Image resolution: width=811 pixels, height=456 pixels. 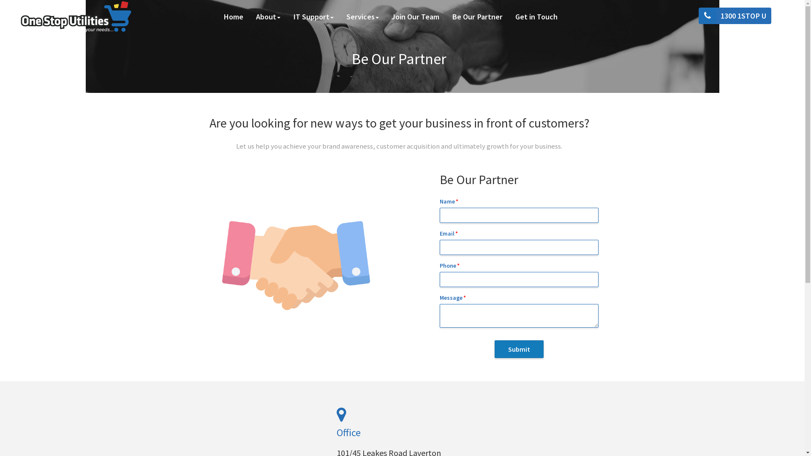 What do you see at coordinates (416, 17) in the screenshot?
I see `Join Our Team` at bounding box center [416, 17].